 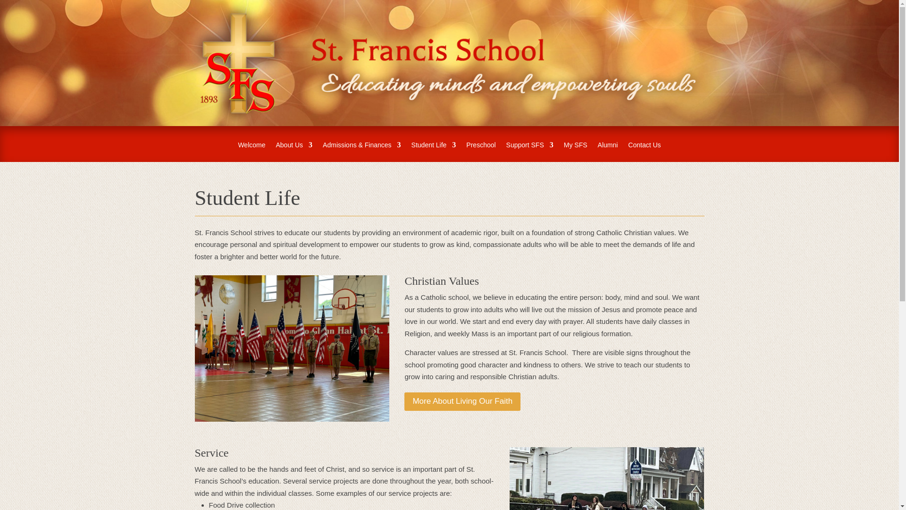 I want to click on Welcome, so click(x=251, y=152).